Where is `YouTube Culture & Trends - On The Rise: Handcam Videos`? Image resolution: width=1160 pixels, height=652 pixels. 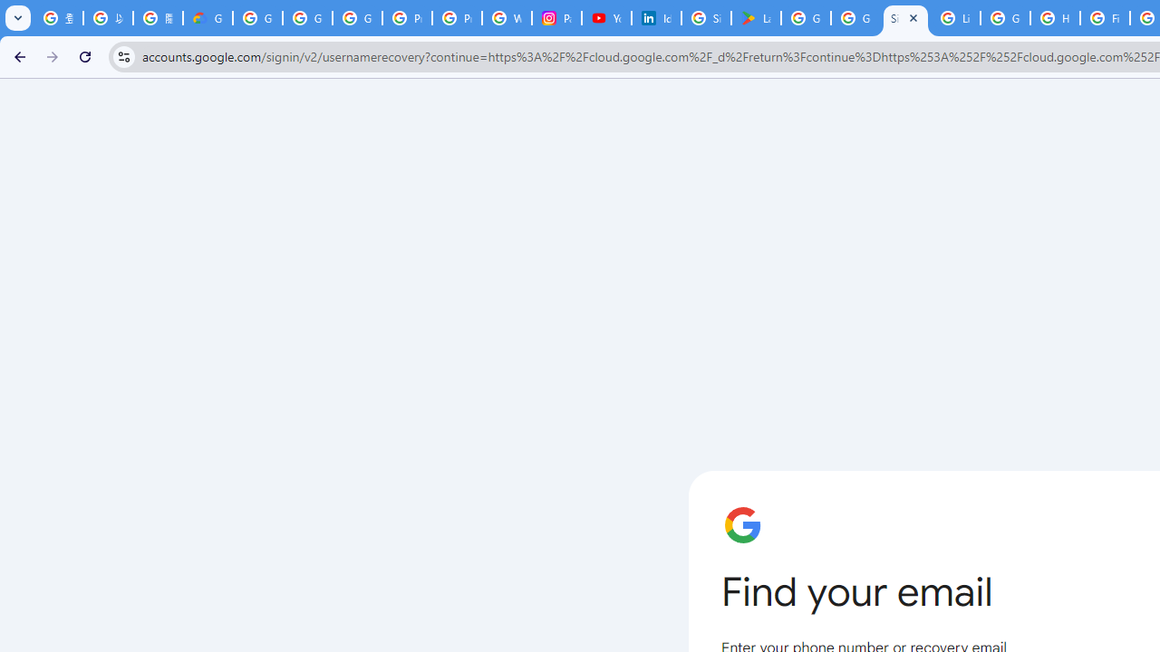
YouTube Culture & Trends - On The Rise: Handcam Videos is located at coordinates (607, 18).